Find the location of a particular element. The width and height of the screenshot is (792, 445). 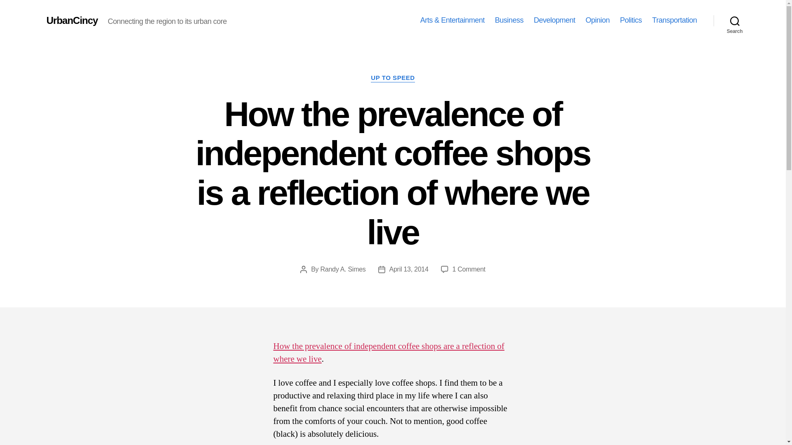

UP TO SPEED is located at coordinates (392, 78).